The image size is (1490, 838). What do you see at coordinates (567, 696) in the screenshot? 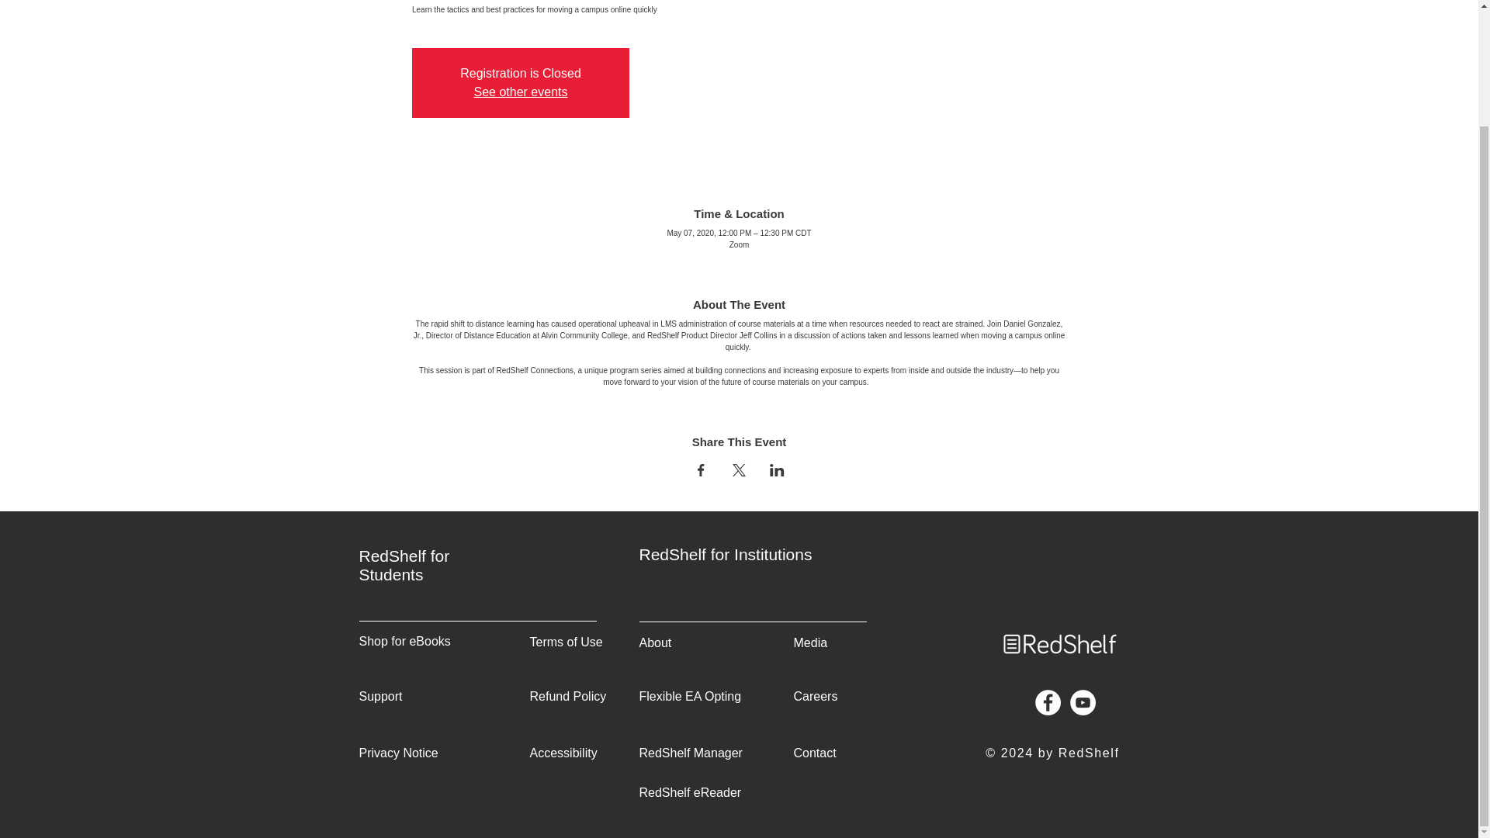
I see `Refund Policy` at bounding box center [567, 696].